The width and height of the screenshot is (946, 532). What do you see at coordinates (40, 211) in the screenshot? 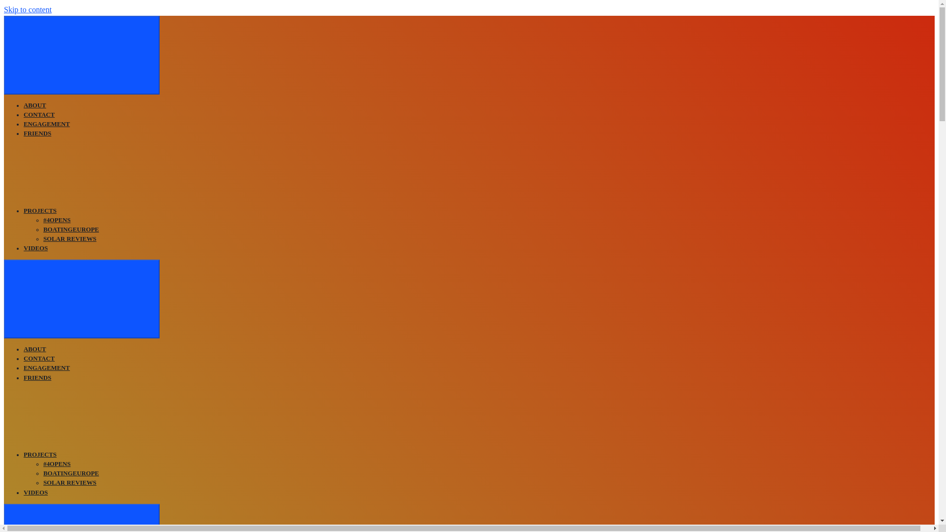
I see `PROJECTS` at bounding box center [40, 211].